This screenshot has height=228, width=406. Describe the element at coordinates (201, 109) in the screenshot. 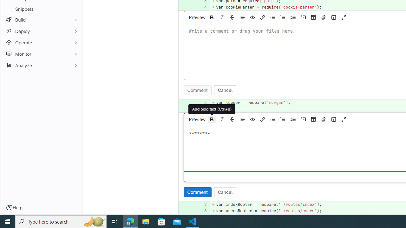

I see `6` at that location.